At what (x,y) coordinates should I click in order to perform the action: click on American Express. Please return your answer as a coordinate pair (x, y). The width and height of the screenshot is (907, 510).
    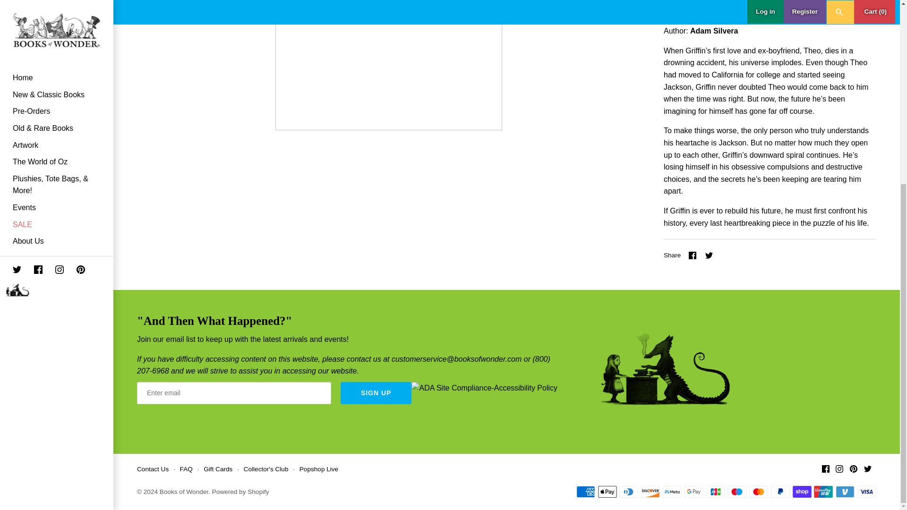
    Looking at the image, I should click on (585, 492).